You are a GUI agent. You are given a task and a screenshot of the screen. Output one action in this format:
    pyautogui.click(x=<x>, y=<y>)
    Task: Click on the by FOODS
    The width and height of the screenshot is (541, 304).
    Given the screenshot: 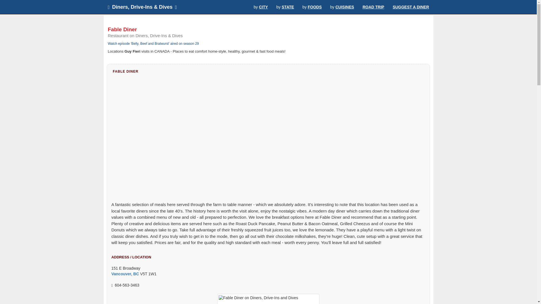 What is the action you would take?
    pyautogui.click(x=312, y=7)
    